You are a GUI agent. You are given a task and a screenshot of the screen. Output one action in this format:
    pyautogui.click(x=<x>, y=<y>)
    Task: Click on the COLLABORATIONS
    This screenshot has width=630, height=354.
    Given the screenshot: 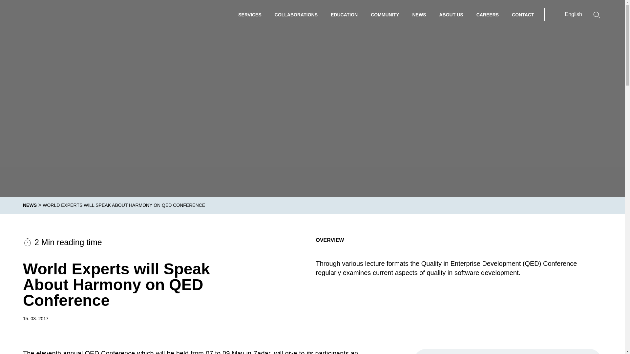 What is the action you would take?
    pyautogui.click(x=296, y=14)
    